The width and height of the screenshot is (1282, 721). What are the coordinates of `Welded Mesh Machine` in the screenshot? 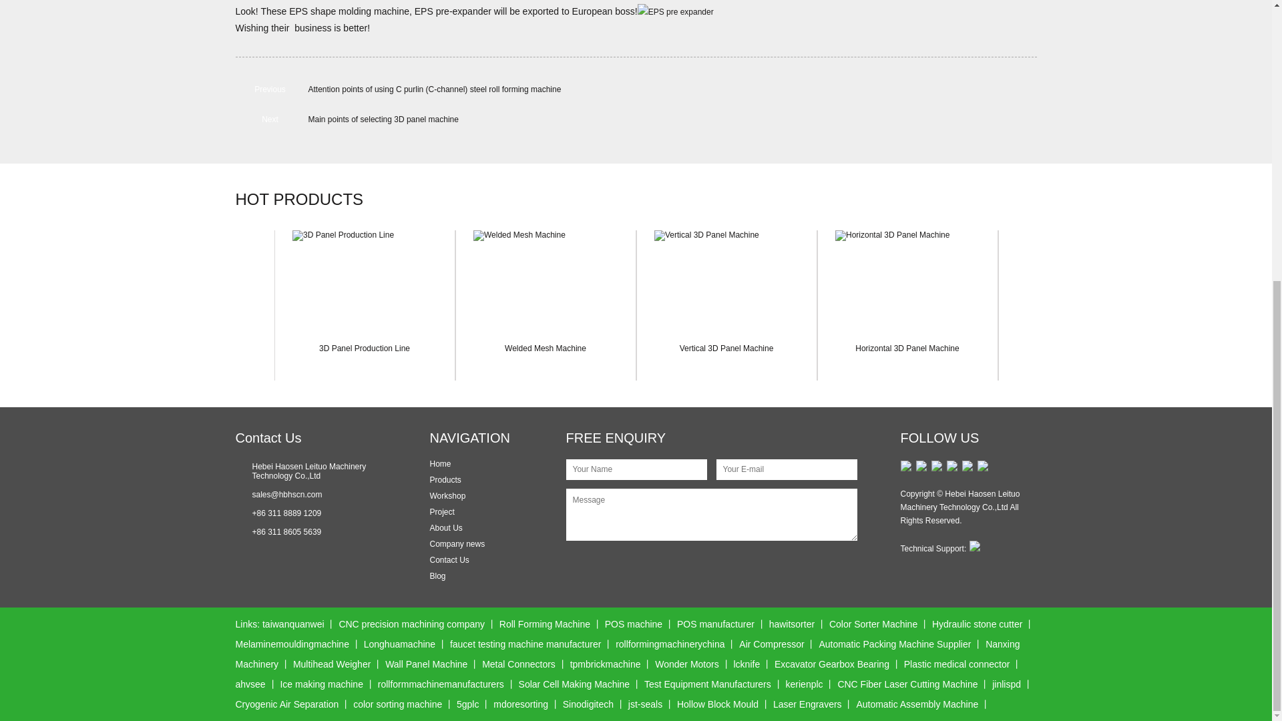 It's located at (545, 282).